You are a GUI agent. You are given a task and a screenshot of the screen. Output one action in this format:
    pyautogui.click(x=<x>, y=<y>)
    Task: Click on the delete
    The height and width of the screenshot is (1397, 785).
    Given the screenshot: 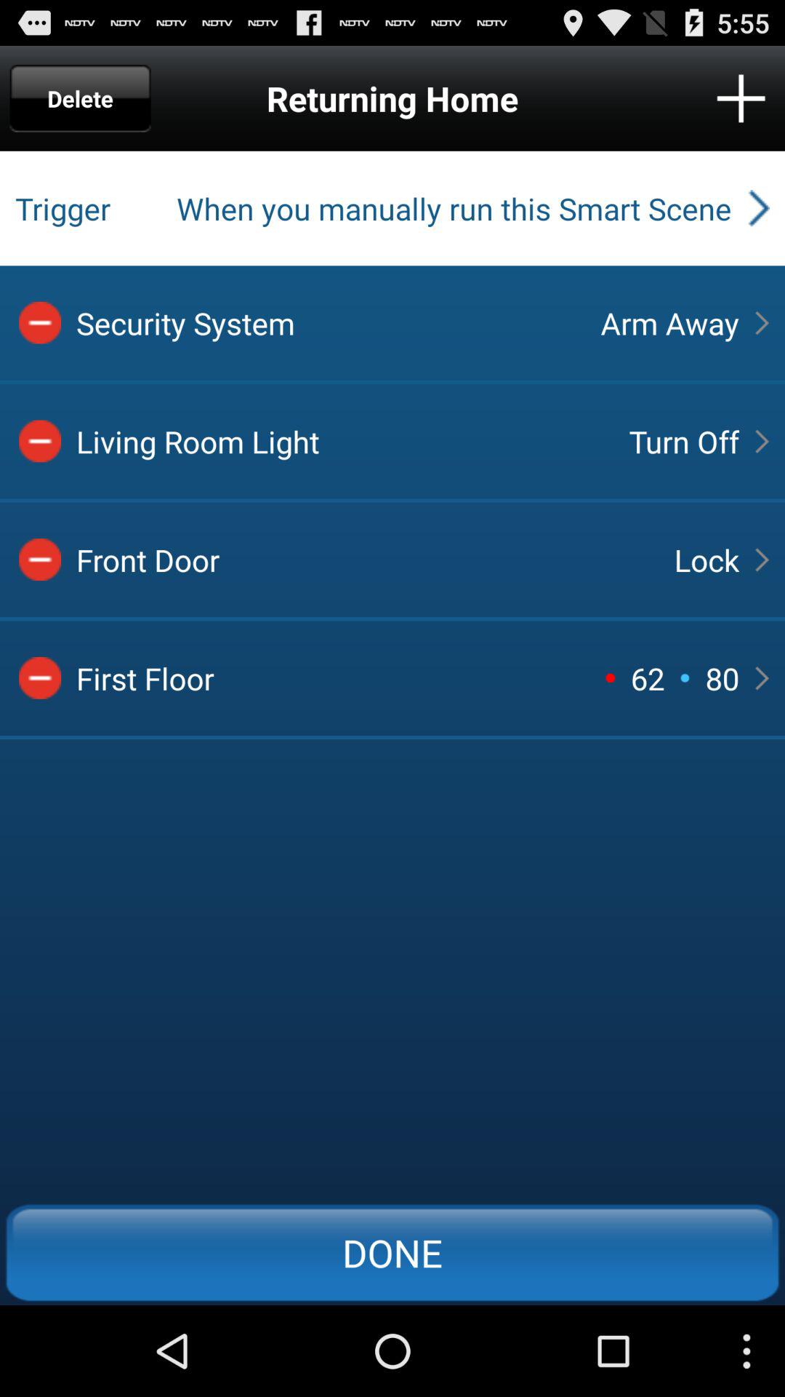 What is the action you would take?
    pyautogui.click(x=40, y=678)
    